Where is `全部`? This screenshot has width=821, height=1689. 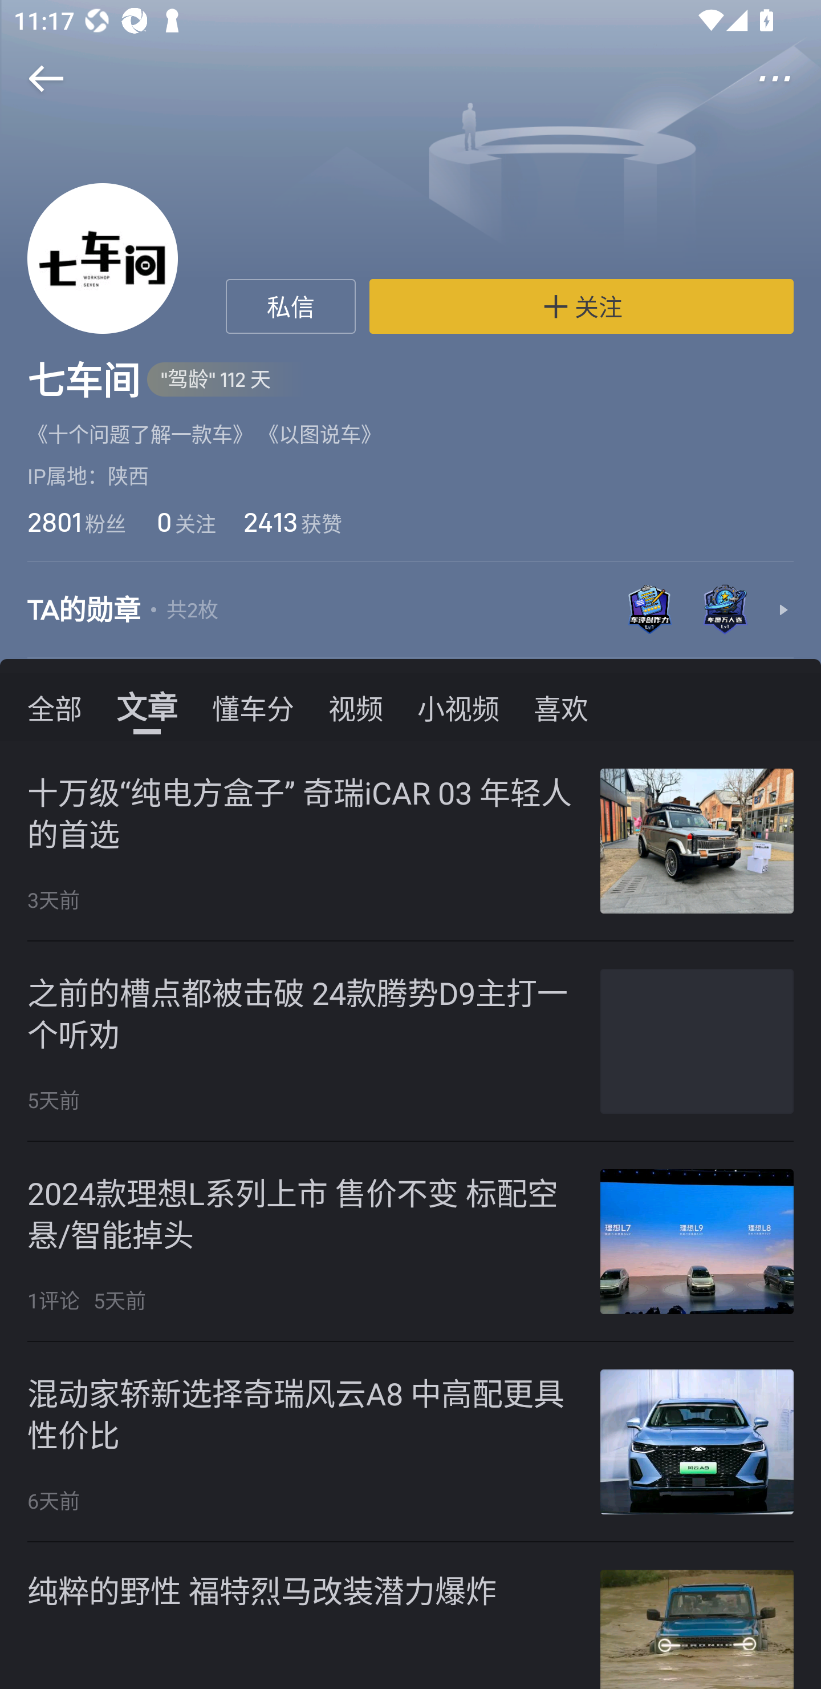 全部 is located at coordinates (55, 706).